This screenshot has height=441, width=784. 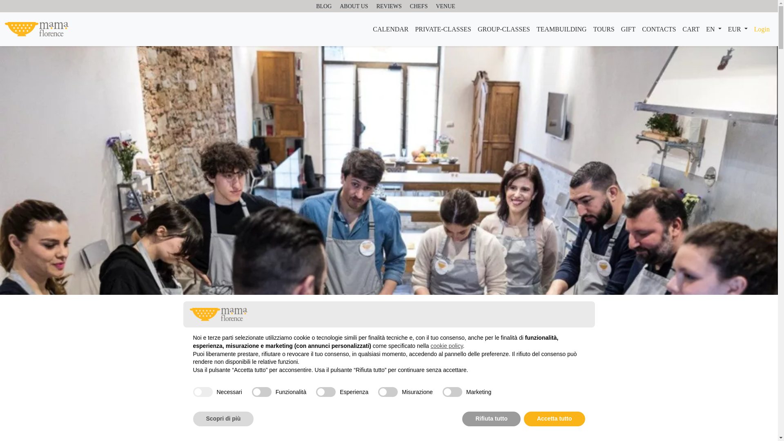 What do you see at coordinates (452, 392) in the screenshot?
I see `false` at bounding box center [452, 392].